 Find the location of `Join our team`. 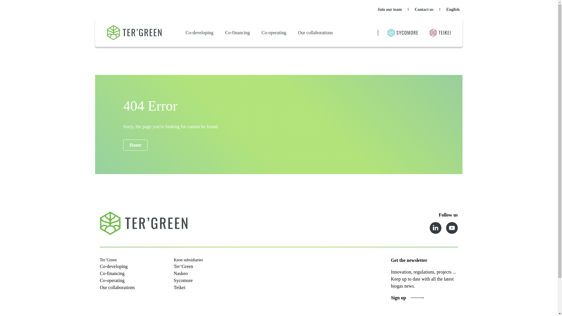

Join our team is located at coordinates (390, 9).